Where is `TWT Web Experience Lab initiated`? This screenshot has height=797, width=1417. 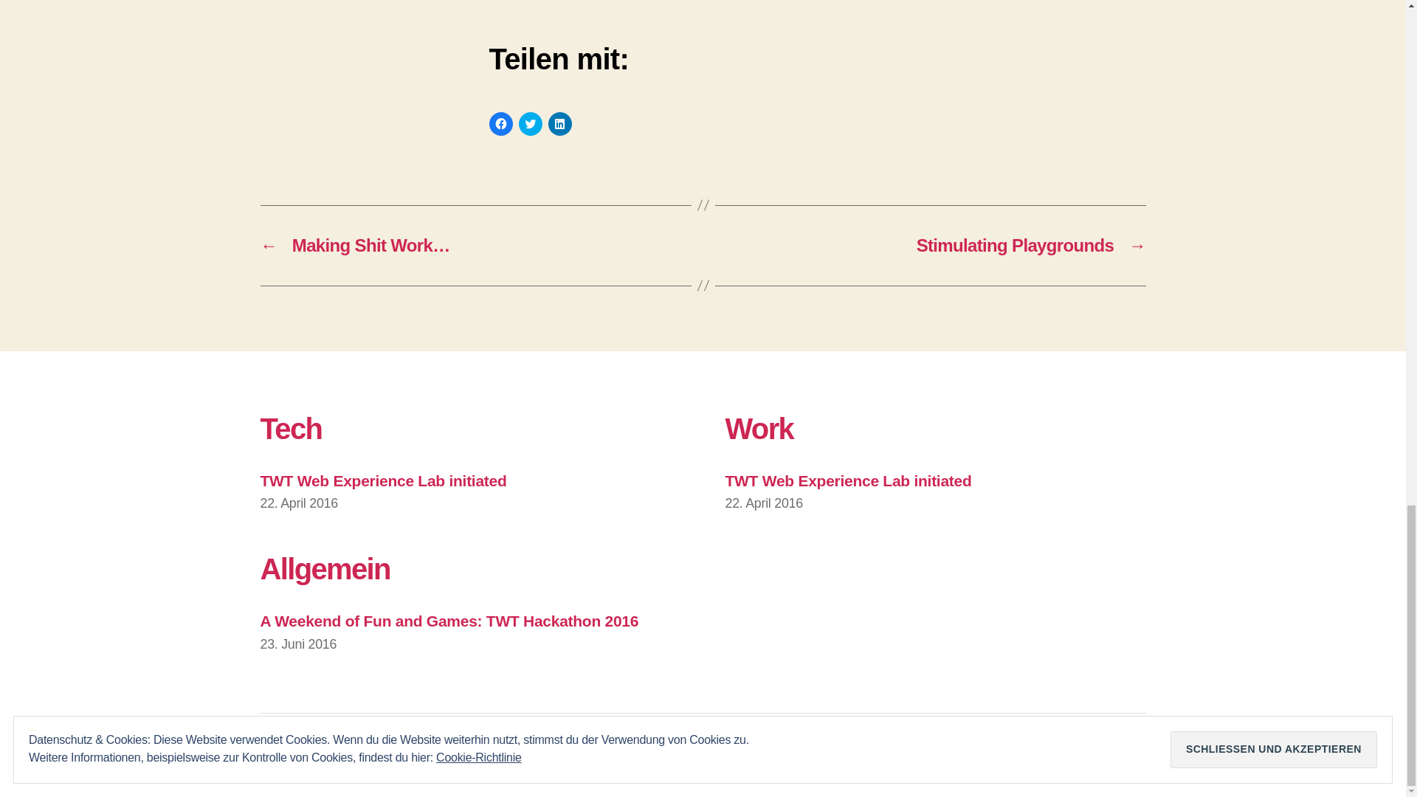
TWT Web Experience Lab initiated is located at coordinates (382, 481).